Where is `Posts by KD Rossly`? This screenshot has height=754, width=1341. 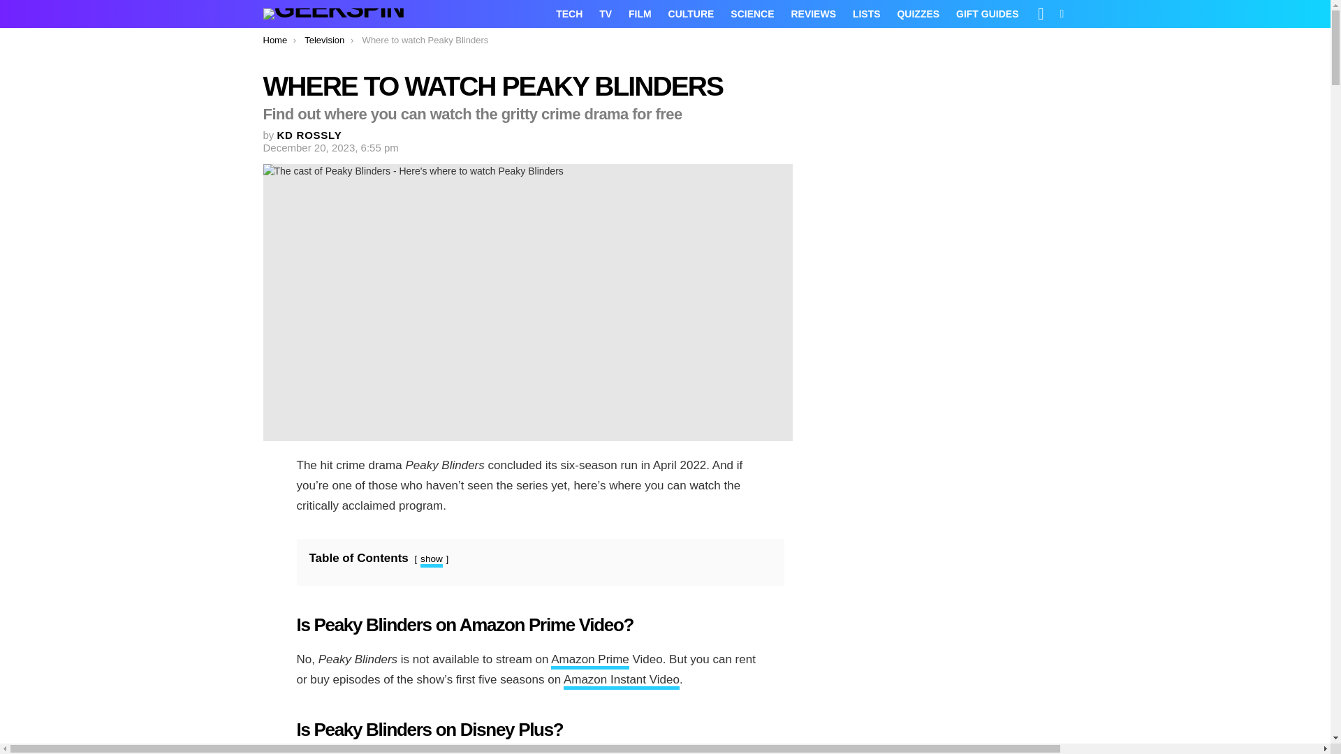 Posts by KD Rossly is located at coordinates (309, 134).